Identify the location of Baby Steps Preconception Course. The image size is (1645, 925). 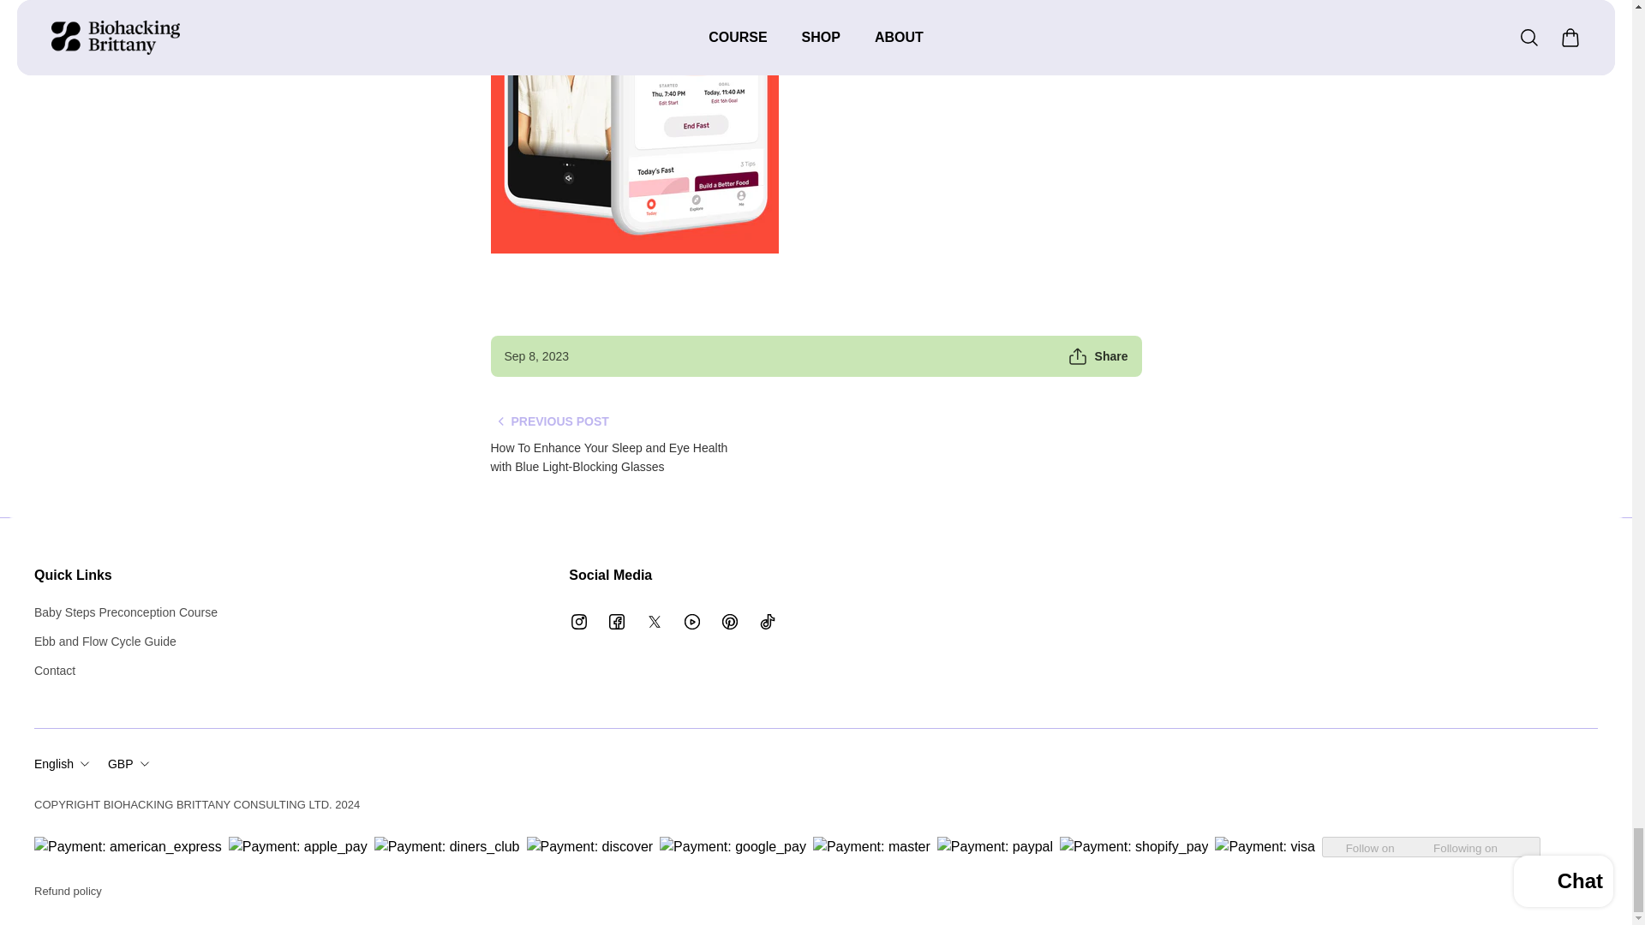
(125, 612).